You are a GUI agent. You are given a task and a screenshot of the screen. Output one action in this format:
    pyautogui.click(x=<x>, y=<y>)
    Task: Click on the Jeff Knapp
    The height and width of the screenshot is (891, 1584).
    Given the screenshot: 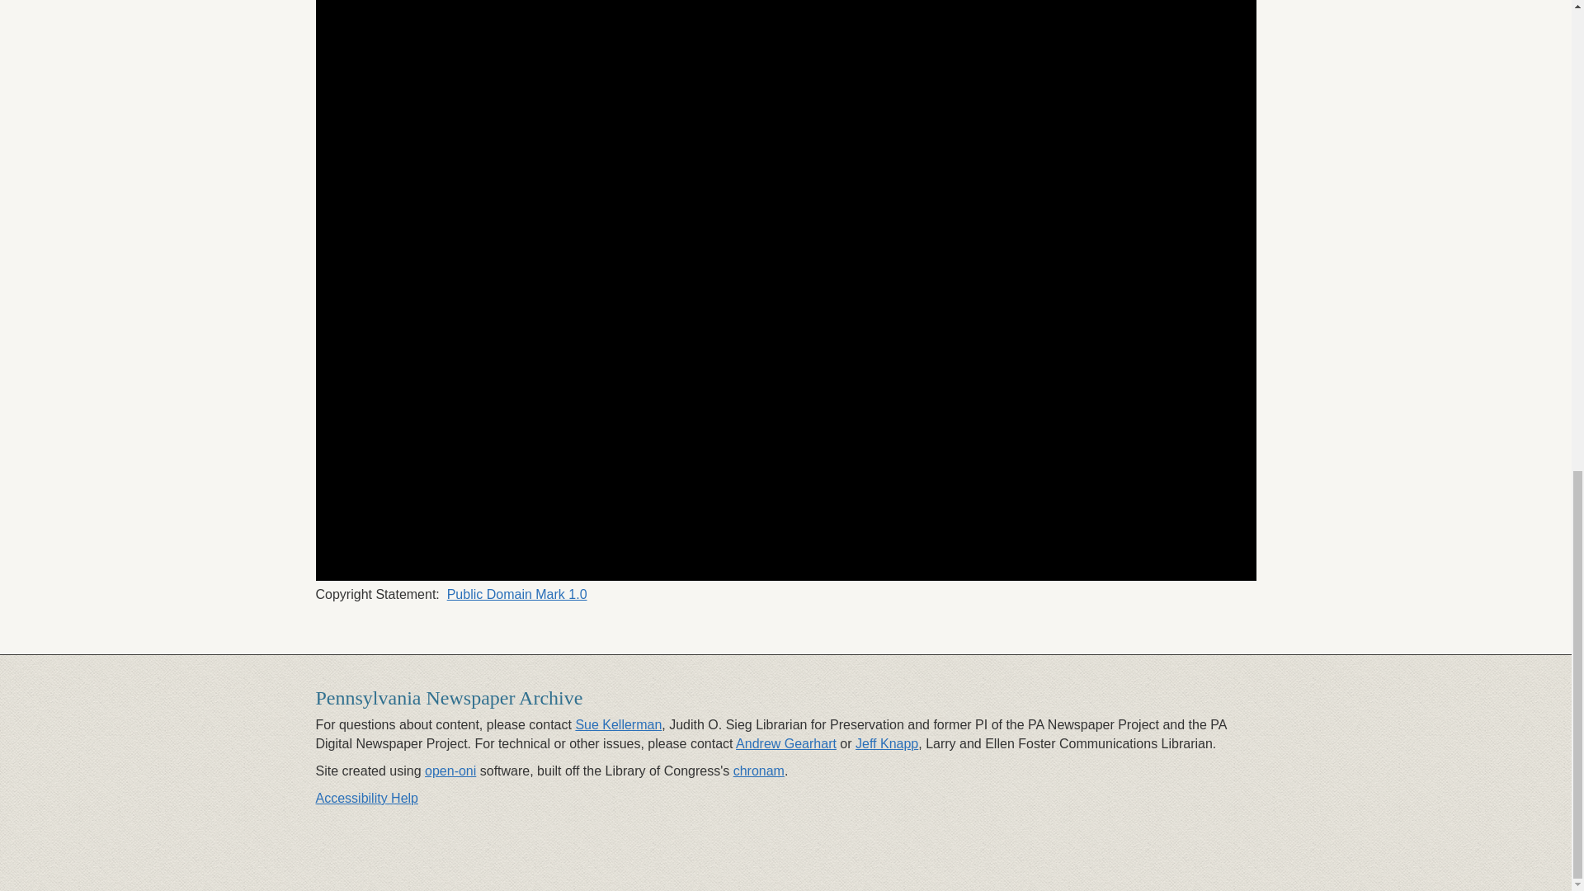 What is the action you would take?
    pyautogui.click(x=886, y=744)
    